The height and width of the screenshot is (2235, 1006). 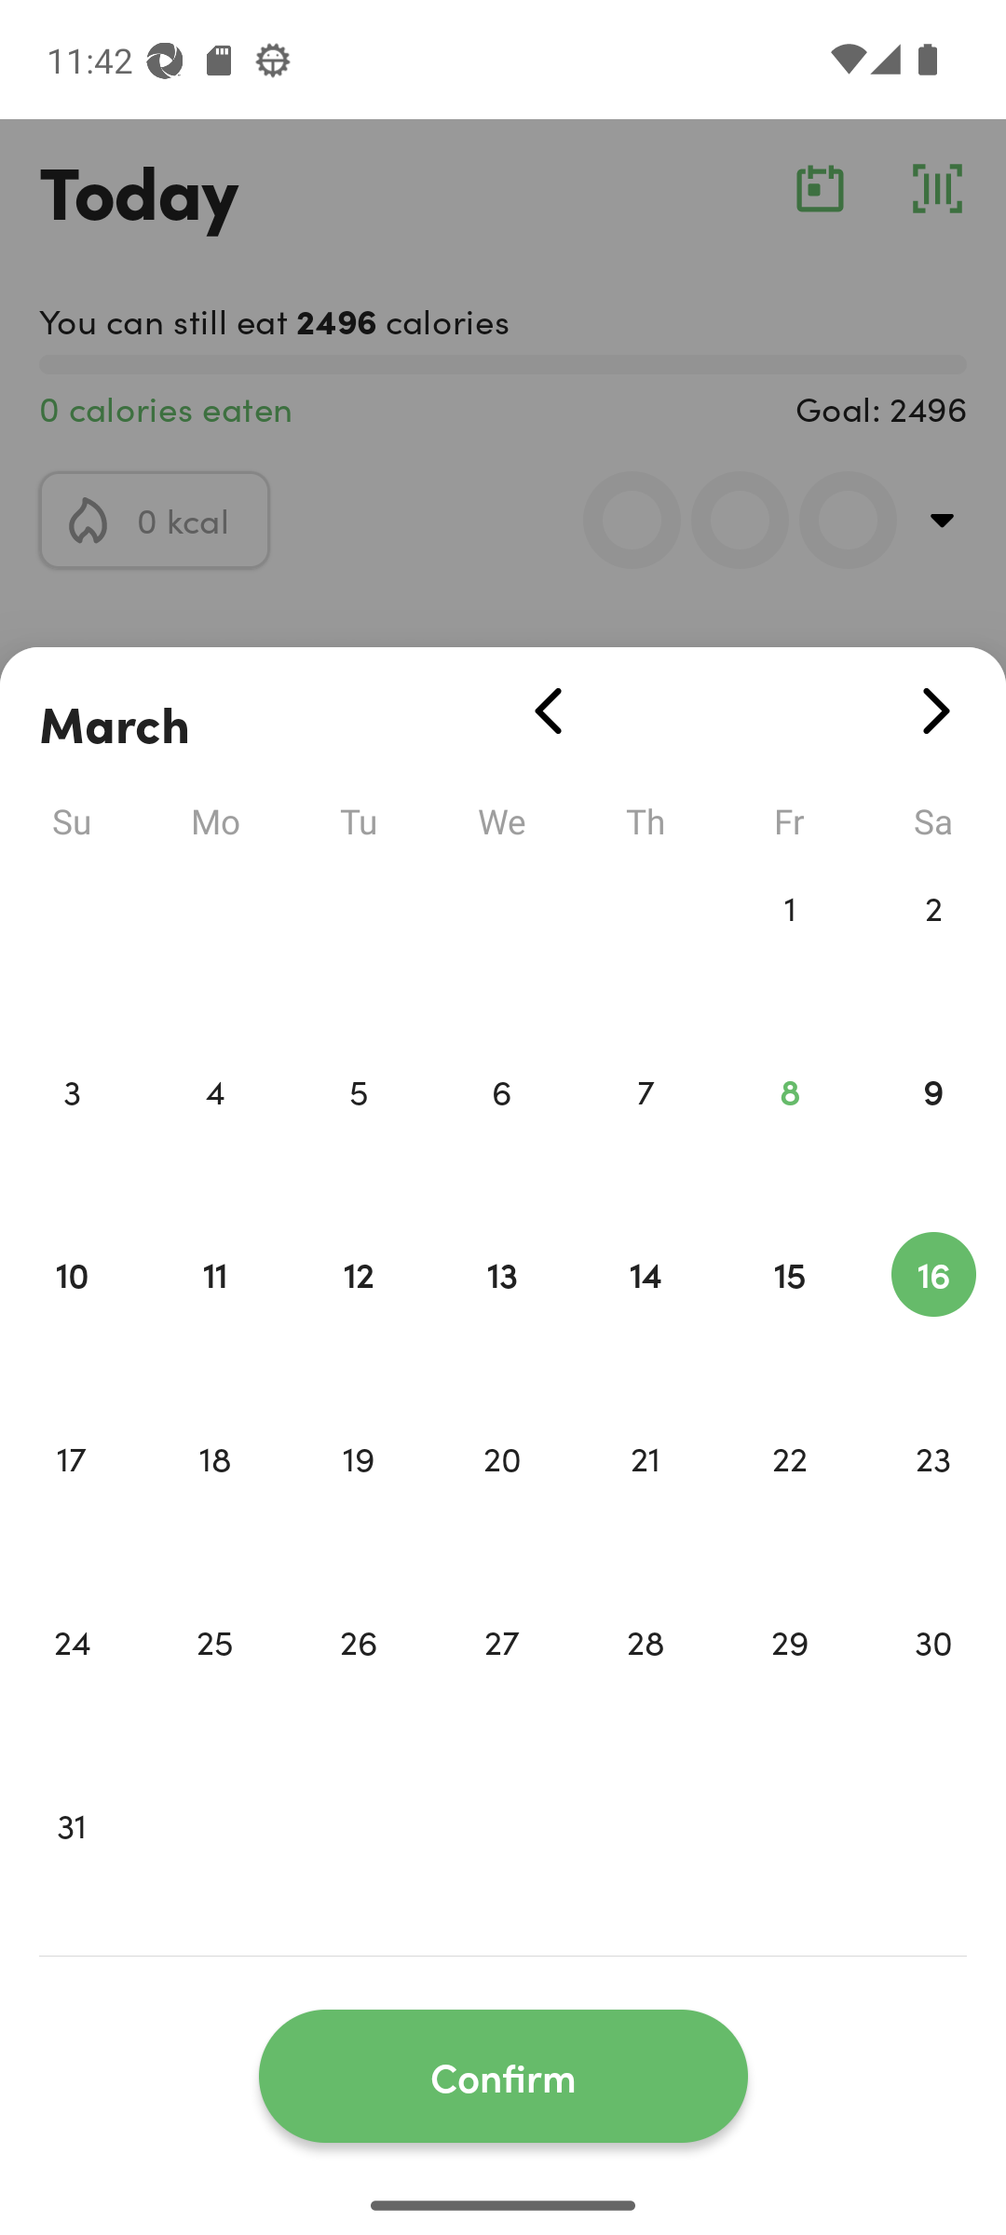 I want to click on 7, so click(x=646, y=1131).